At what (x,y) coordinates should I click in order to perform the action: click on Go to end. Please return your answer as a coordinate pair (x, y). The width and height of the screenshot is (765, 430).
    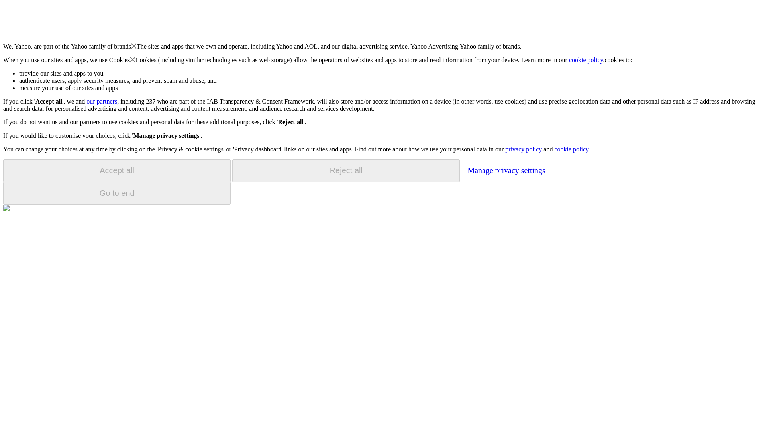
    Looking at the image, I should click on (117, 193).